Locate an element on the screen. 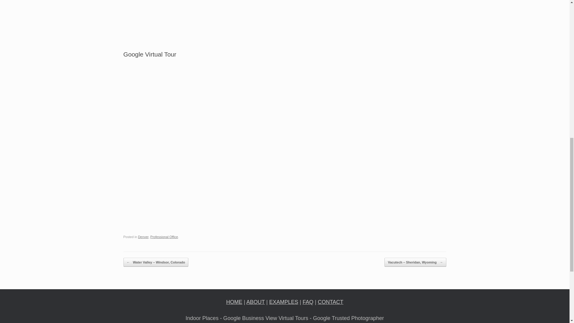  FAQ is located at coordinates (308, 302).